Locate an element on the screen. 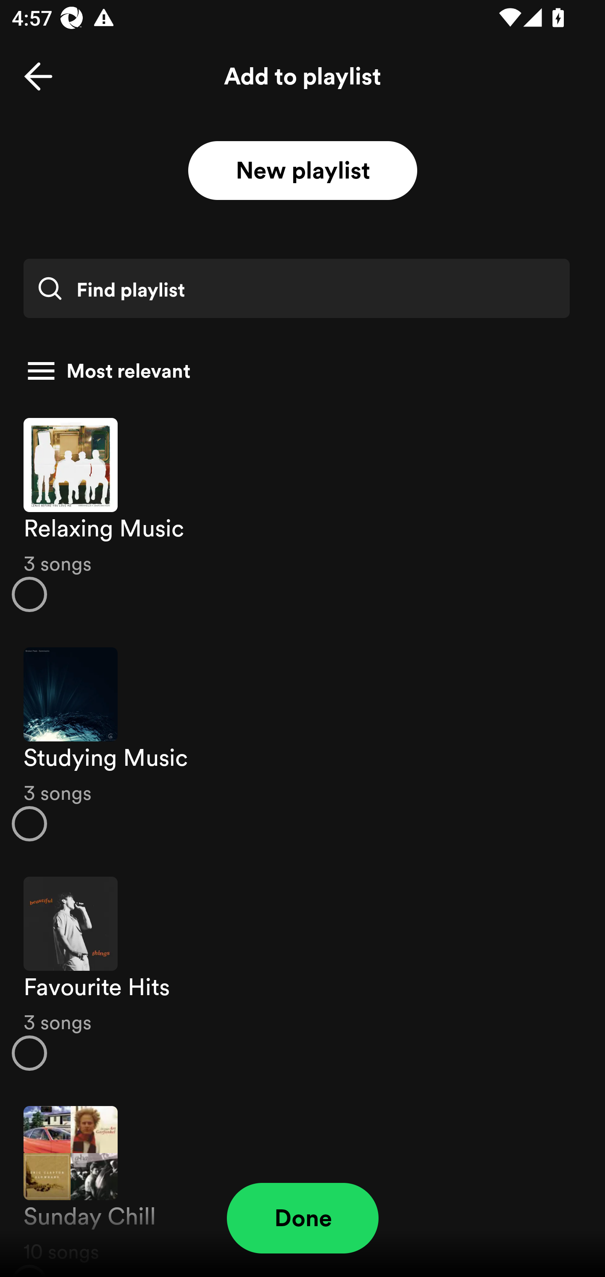 The image size is (605, 1277). Find playlist is located at coordinates (296, 288).